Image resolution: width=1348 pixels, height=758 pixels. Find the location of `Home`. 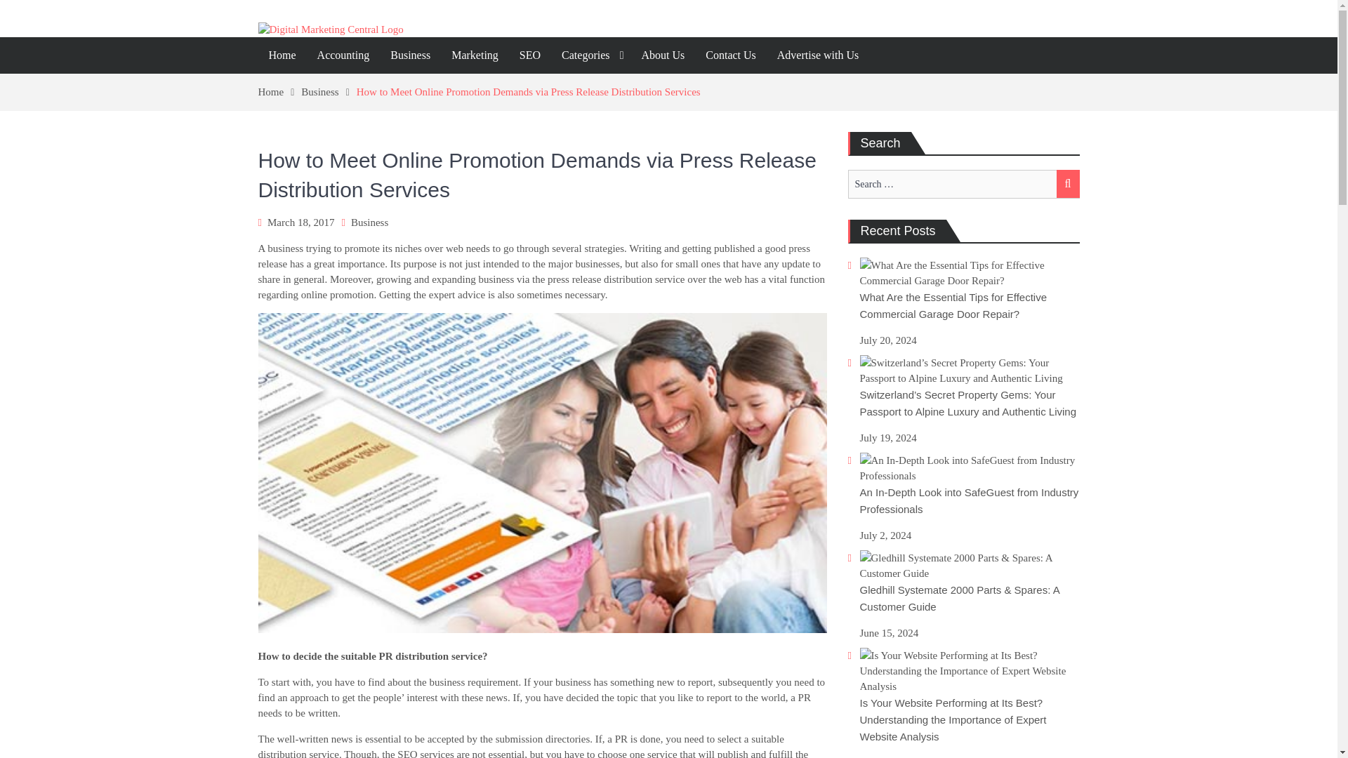

Home is located at coordinates (282, 55).